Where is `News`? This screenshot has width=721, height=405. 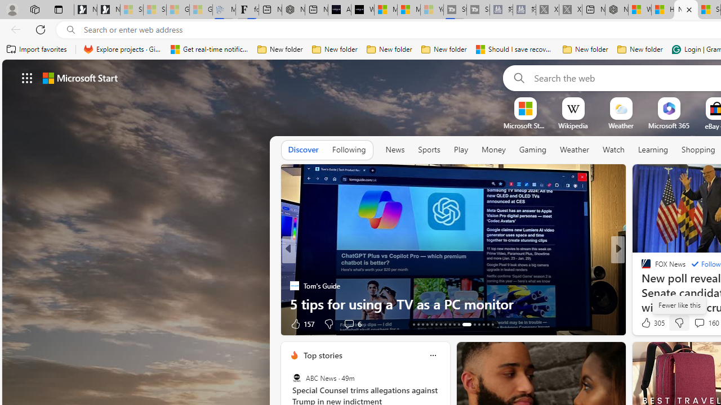 News is located at coordinates (395, 150).